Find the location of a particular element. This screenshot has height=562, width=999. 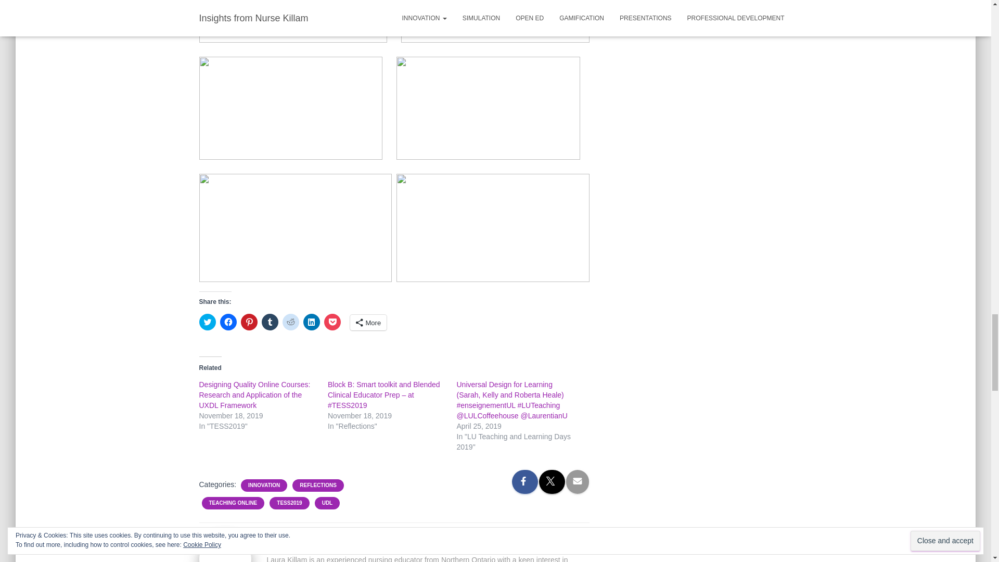

Click to share on Tumblr is located at coordinates (269, 322).